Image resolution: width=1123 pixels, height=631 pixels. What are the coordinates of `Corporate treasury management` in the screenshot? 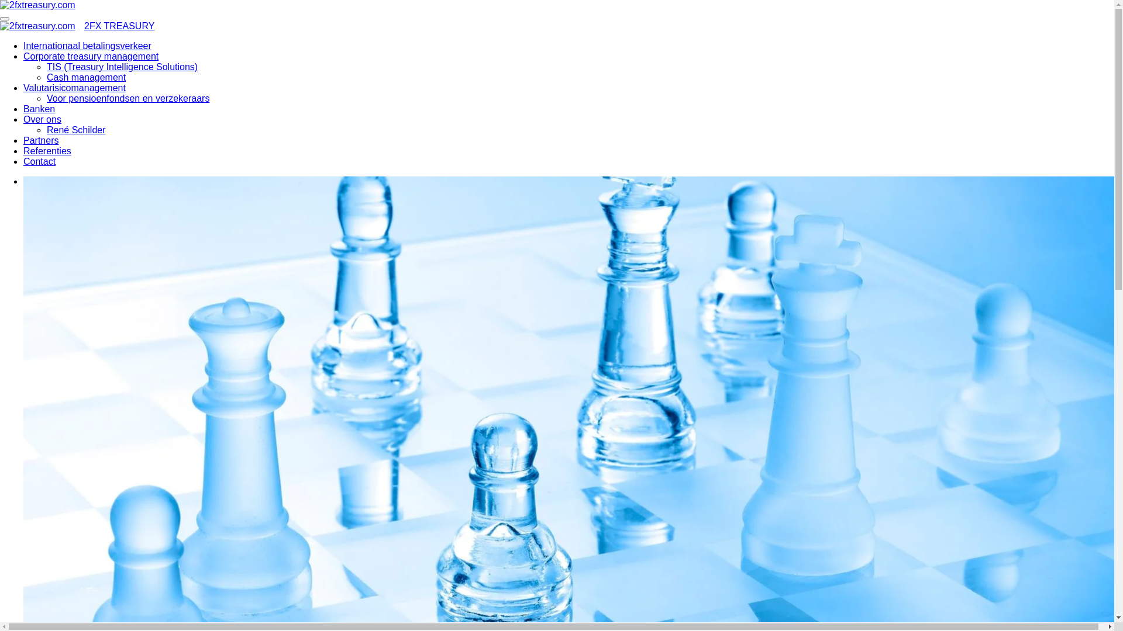 It's located at (91, 56).